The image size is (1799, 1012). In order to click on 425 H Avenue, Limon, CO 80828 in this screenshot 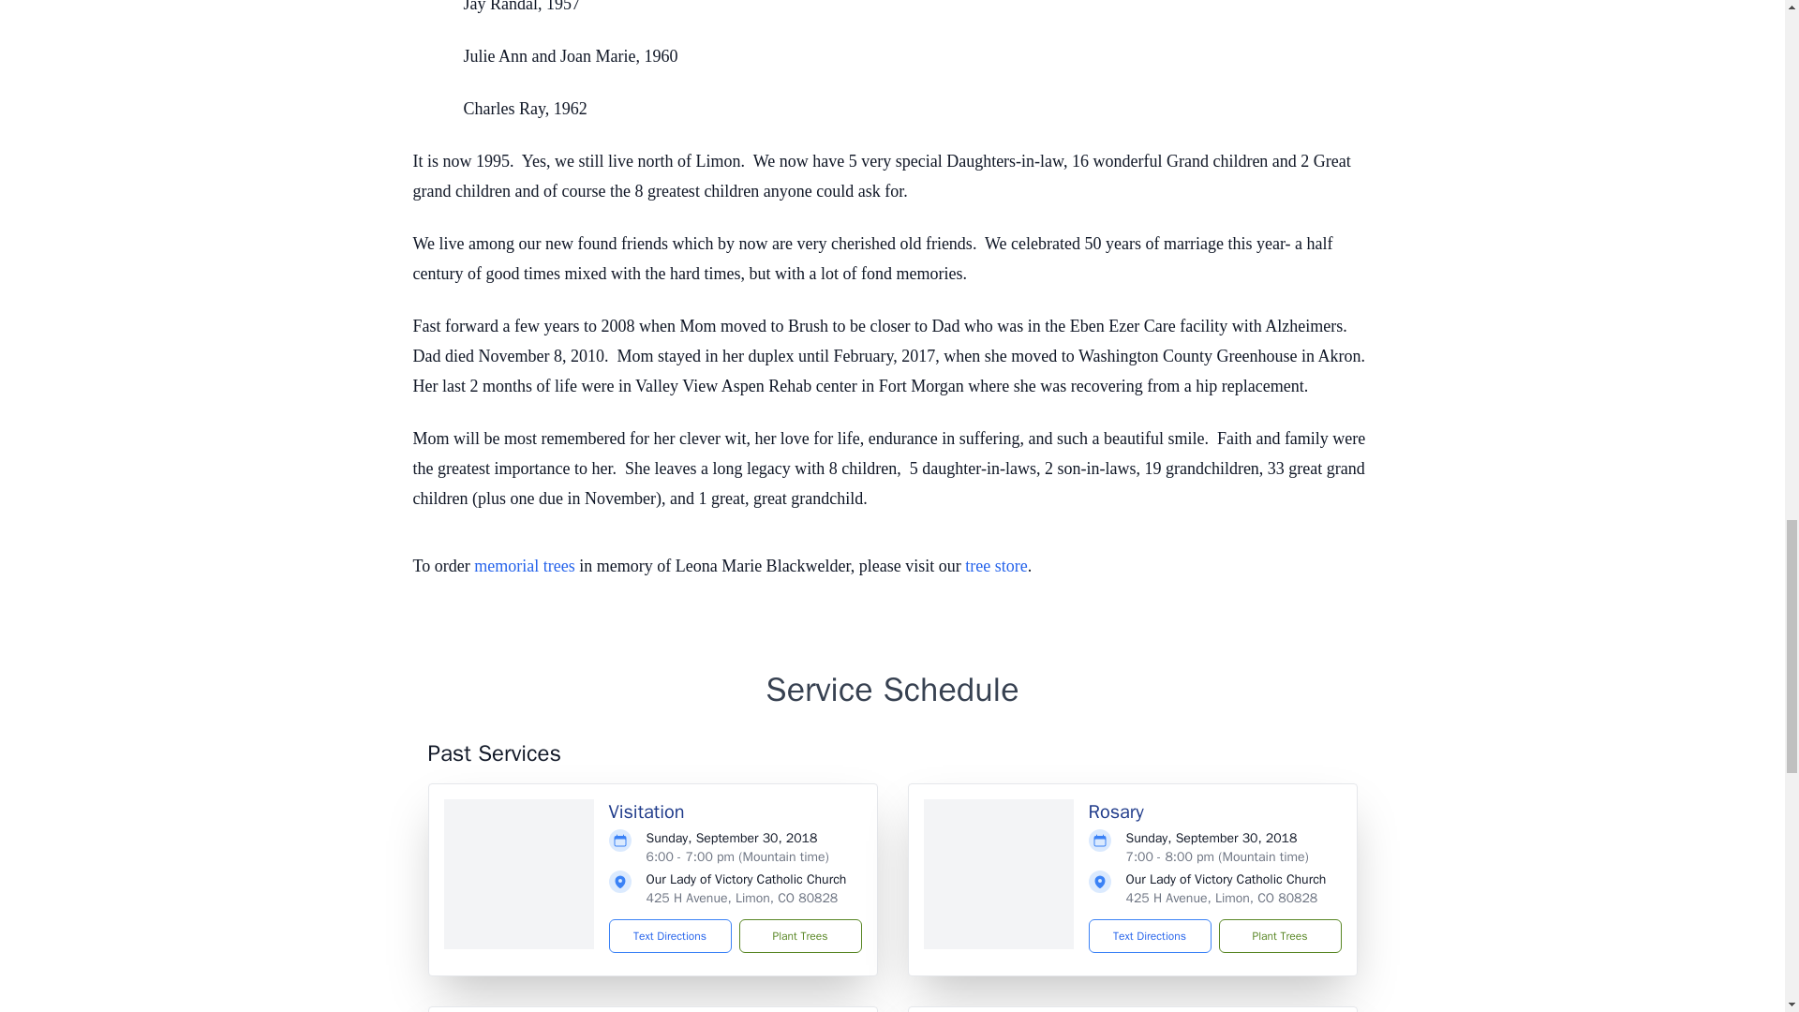, I will do `click(1222, 898)`.